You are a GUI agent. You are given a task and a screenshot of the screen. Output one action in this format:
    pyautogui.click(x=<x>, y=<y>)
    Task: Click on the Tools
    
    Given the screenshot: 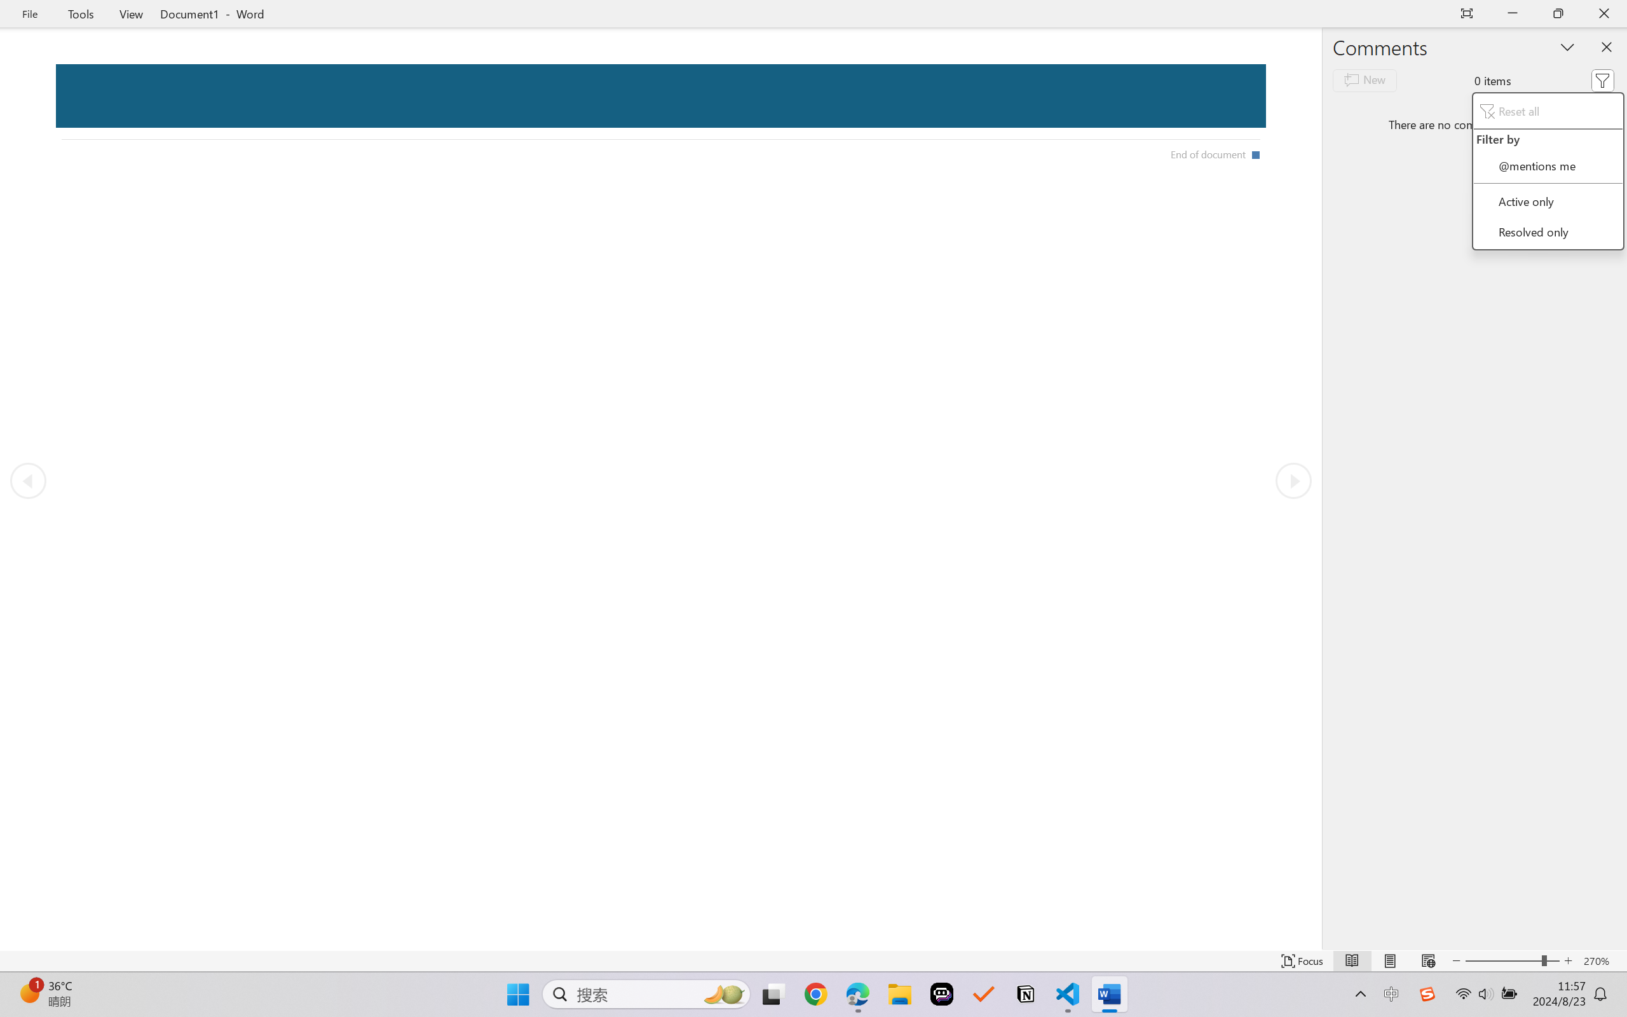 What is the action you would take?
    pyautogui.click(x=81, y=14)
    